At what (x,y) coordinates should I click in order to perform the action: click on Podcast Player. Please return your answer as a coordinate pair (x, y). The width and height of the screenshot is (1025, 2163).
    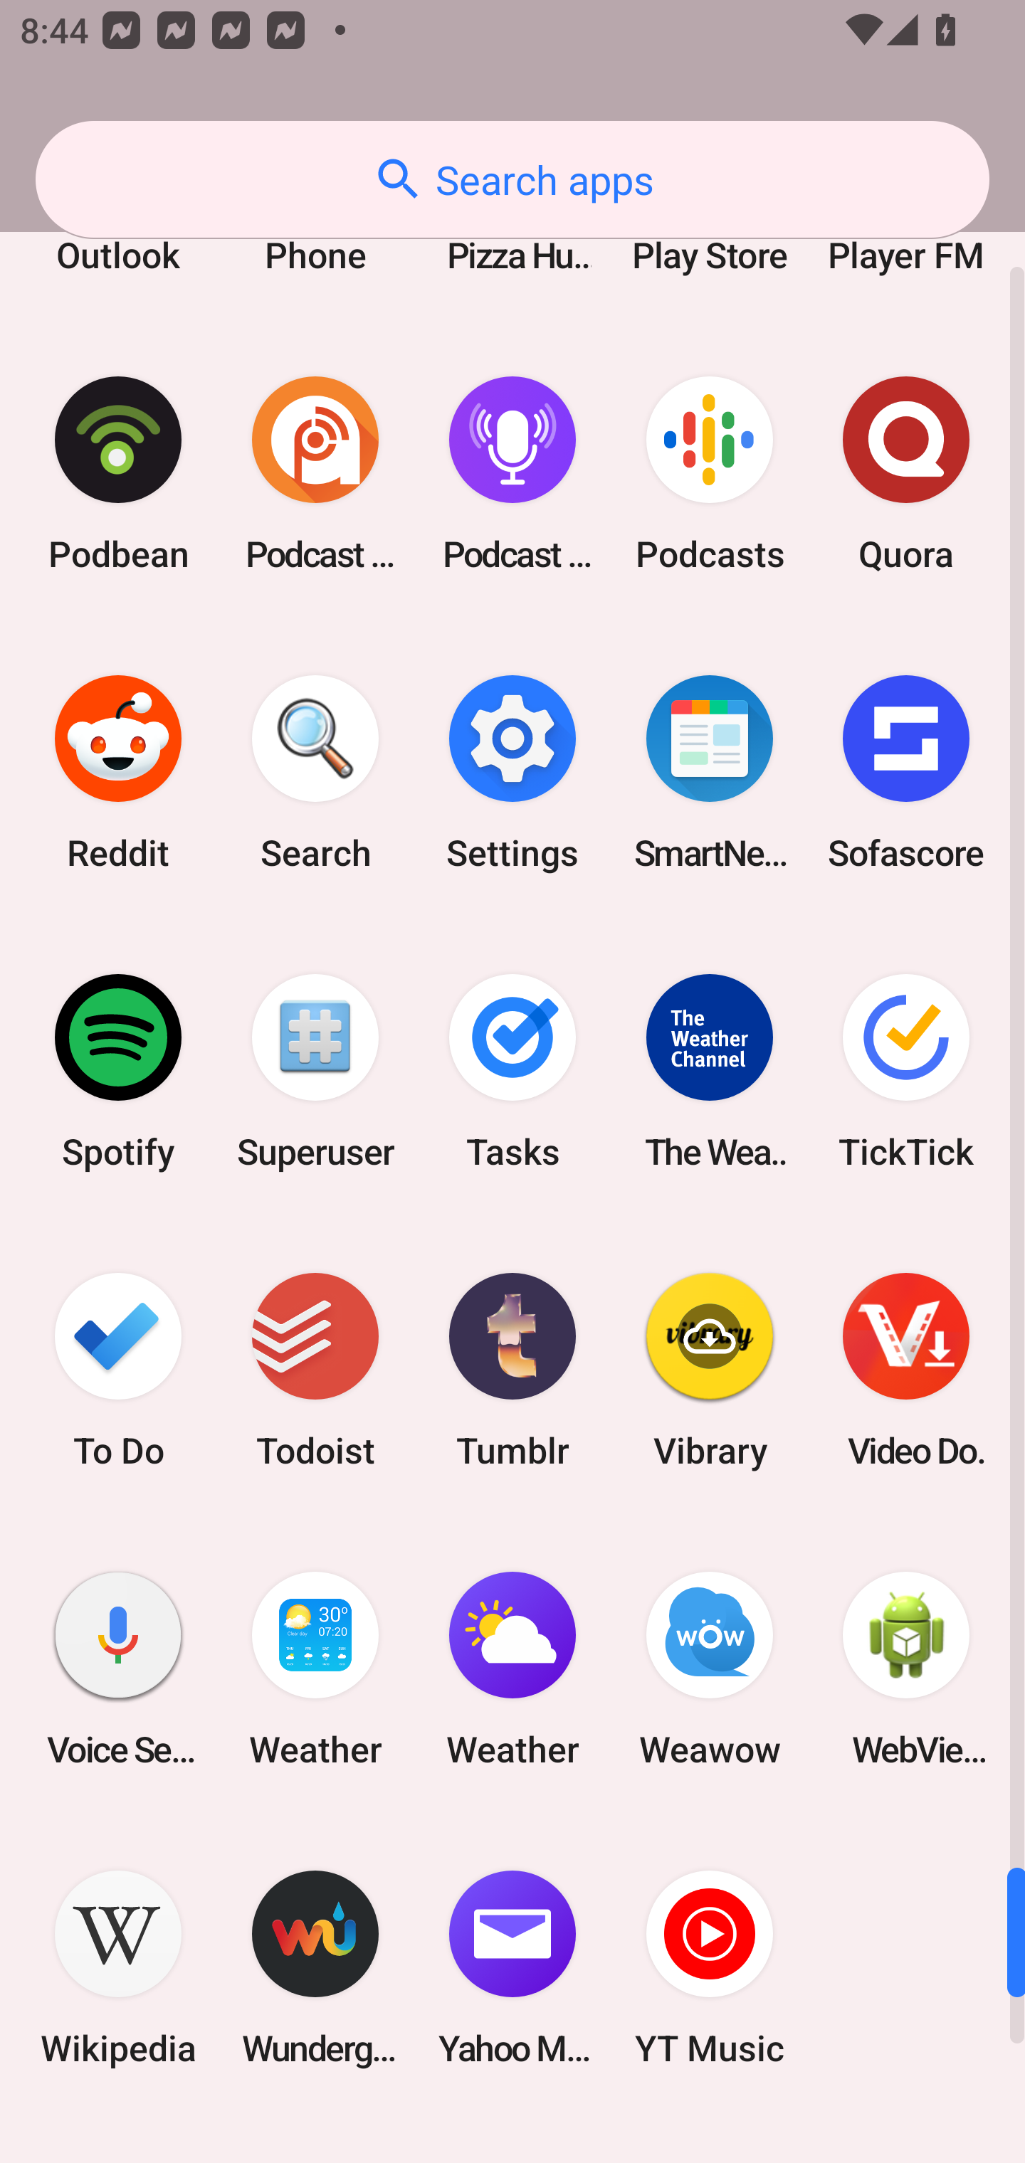
    Looking at the image, I should click on (512, 474).